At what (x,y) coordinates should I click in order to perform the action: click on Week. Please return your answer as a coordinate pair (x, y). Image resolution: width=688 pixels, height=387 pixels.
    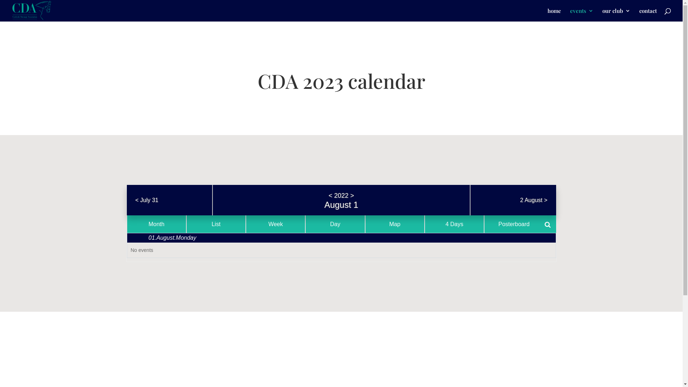
    Looking at the image, I should click on (276, 224).